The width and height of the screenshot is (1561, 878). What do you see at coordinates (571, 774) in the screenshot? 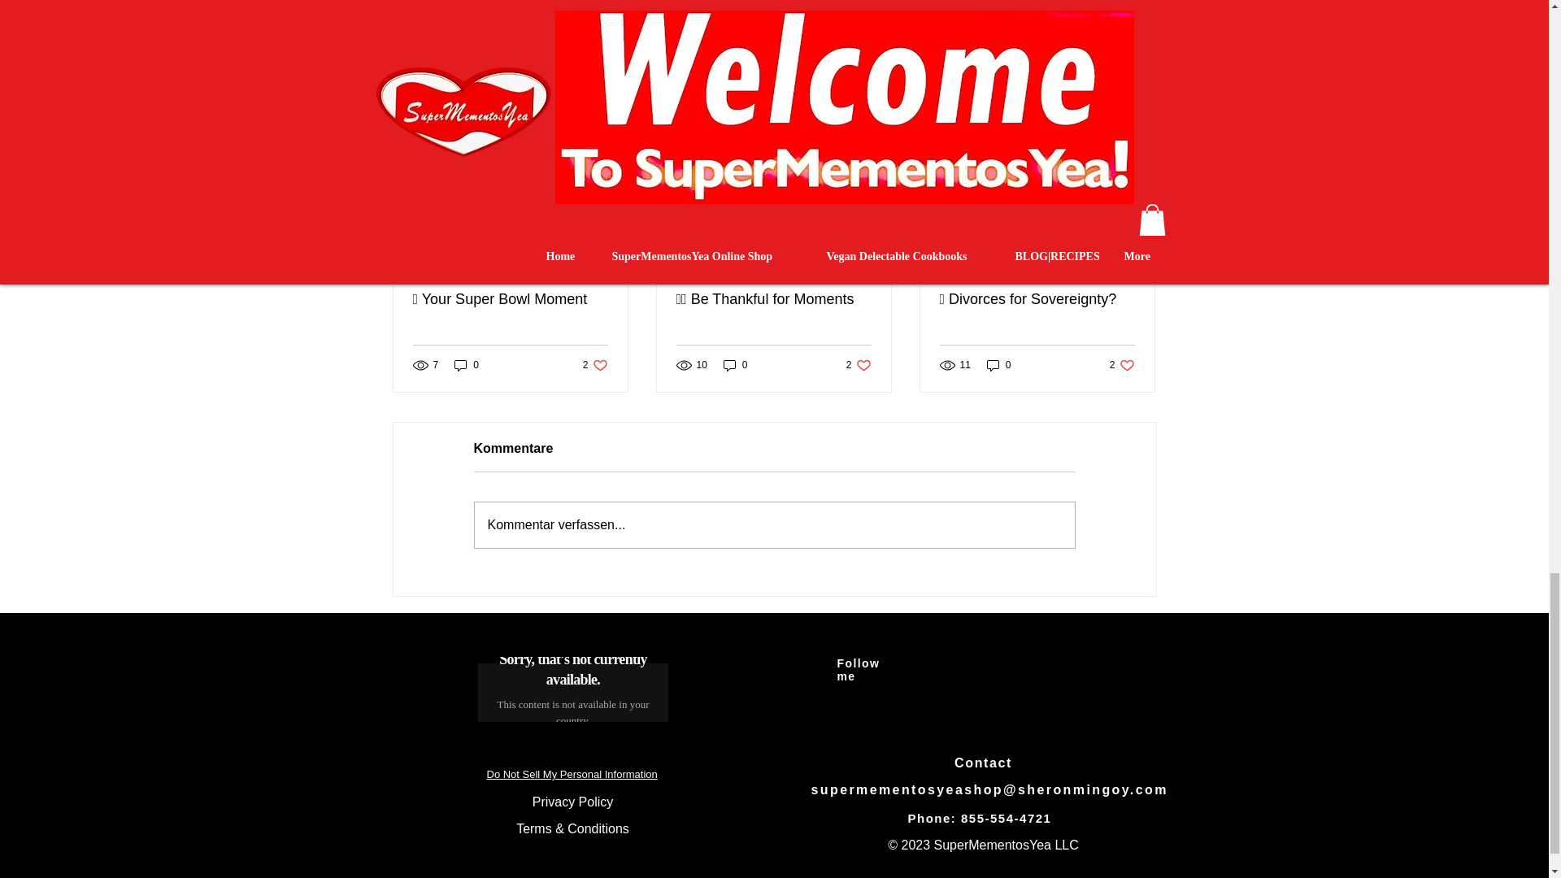
I see `Kommentar verfassen...` at bounding box center [571, 774].